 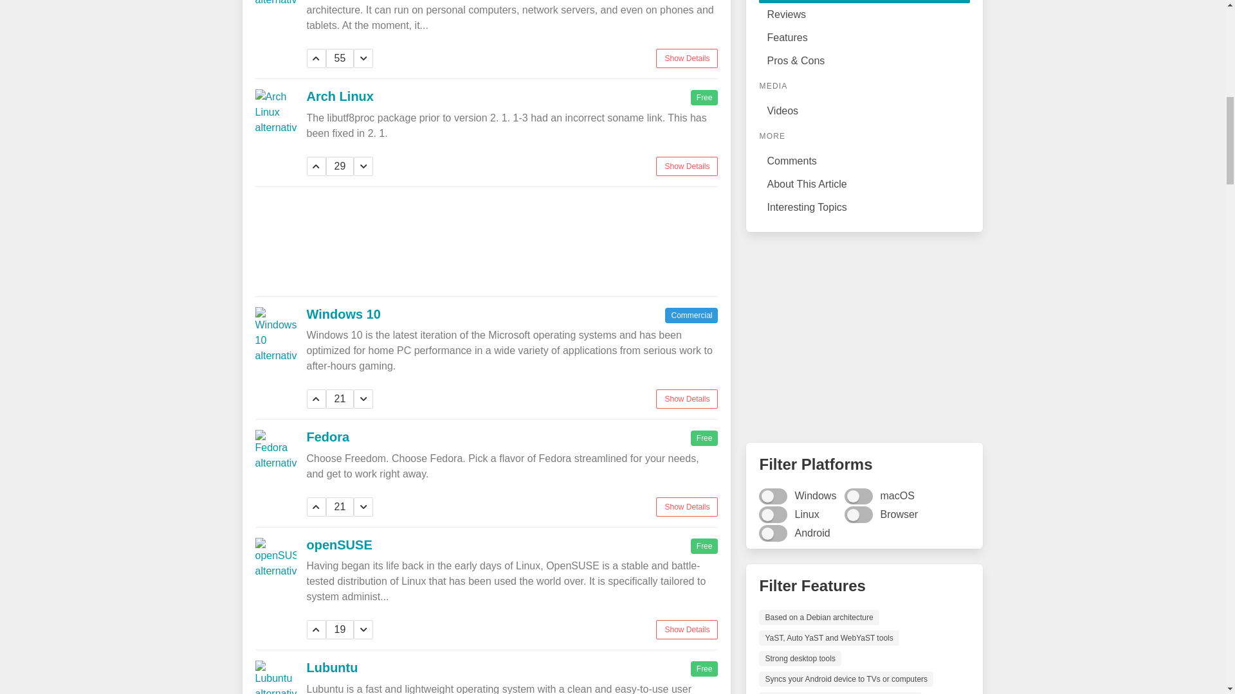 What do you see at coordinates (343, 314) in the screenshot?
I see `Windows 10` at bounding box center [343, 314].